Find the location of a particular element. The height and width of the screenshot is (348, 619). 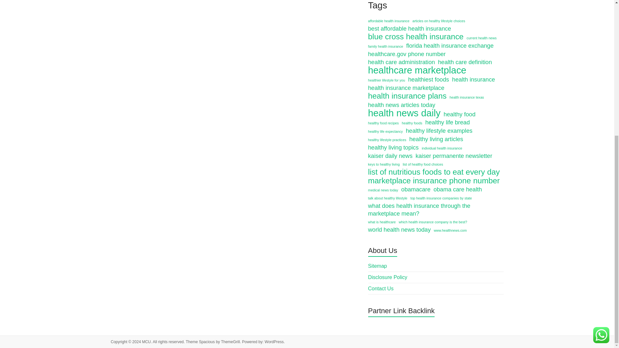

healthier lifestyle for you is located at coordinates (387, 80).